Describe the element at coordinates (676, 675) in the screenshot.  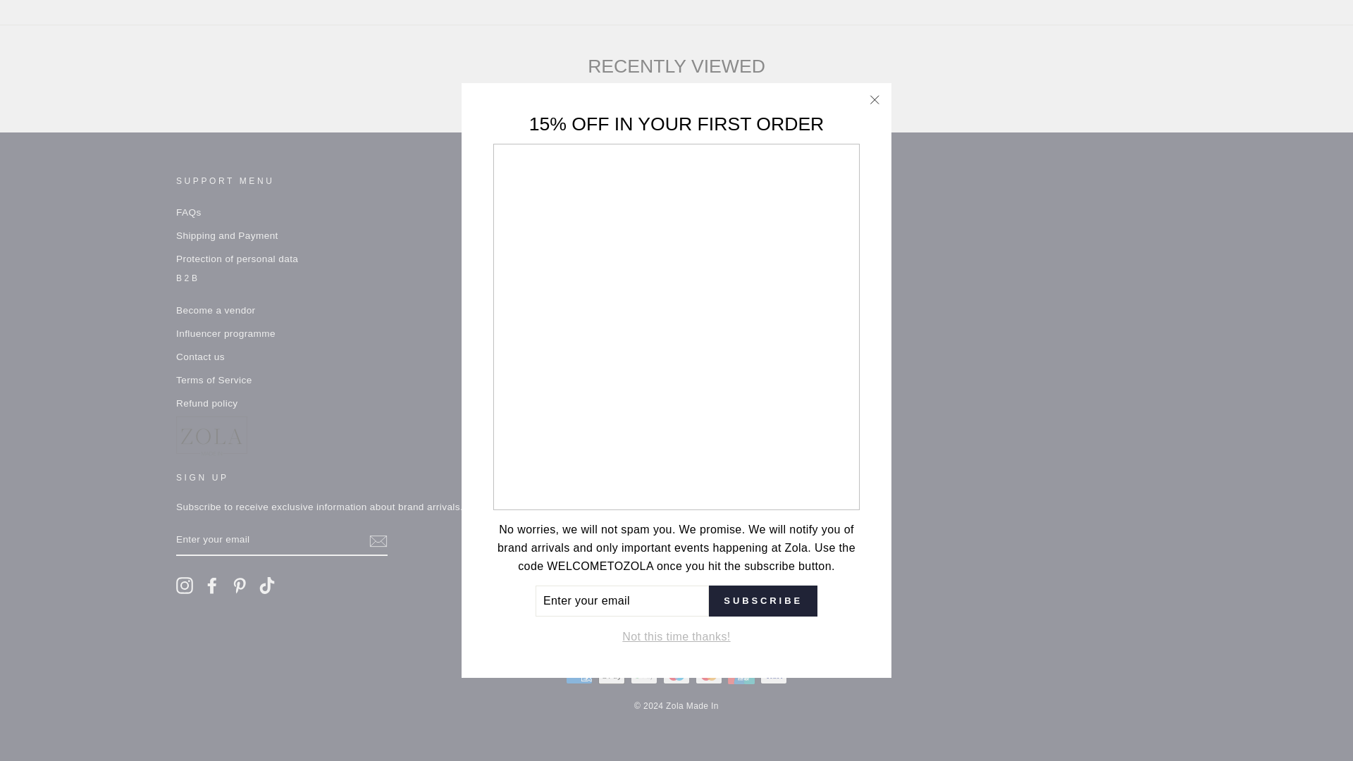
I see `Maestro` at that location.